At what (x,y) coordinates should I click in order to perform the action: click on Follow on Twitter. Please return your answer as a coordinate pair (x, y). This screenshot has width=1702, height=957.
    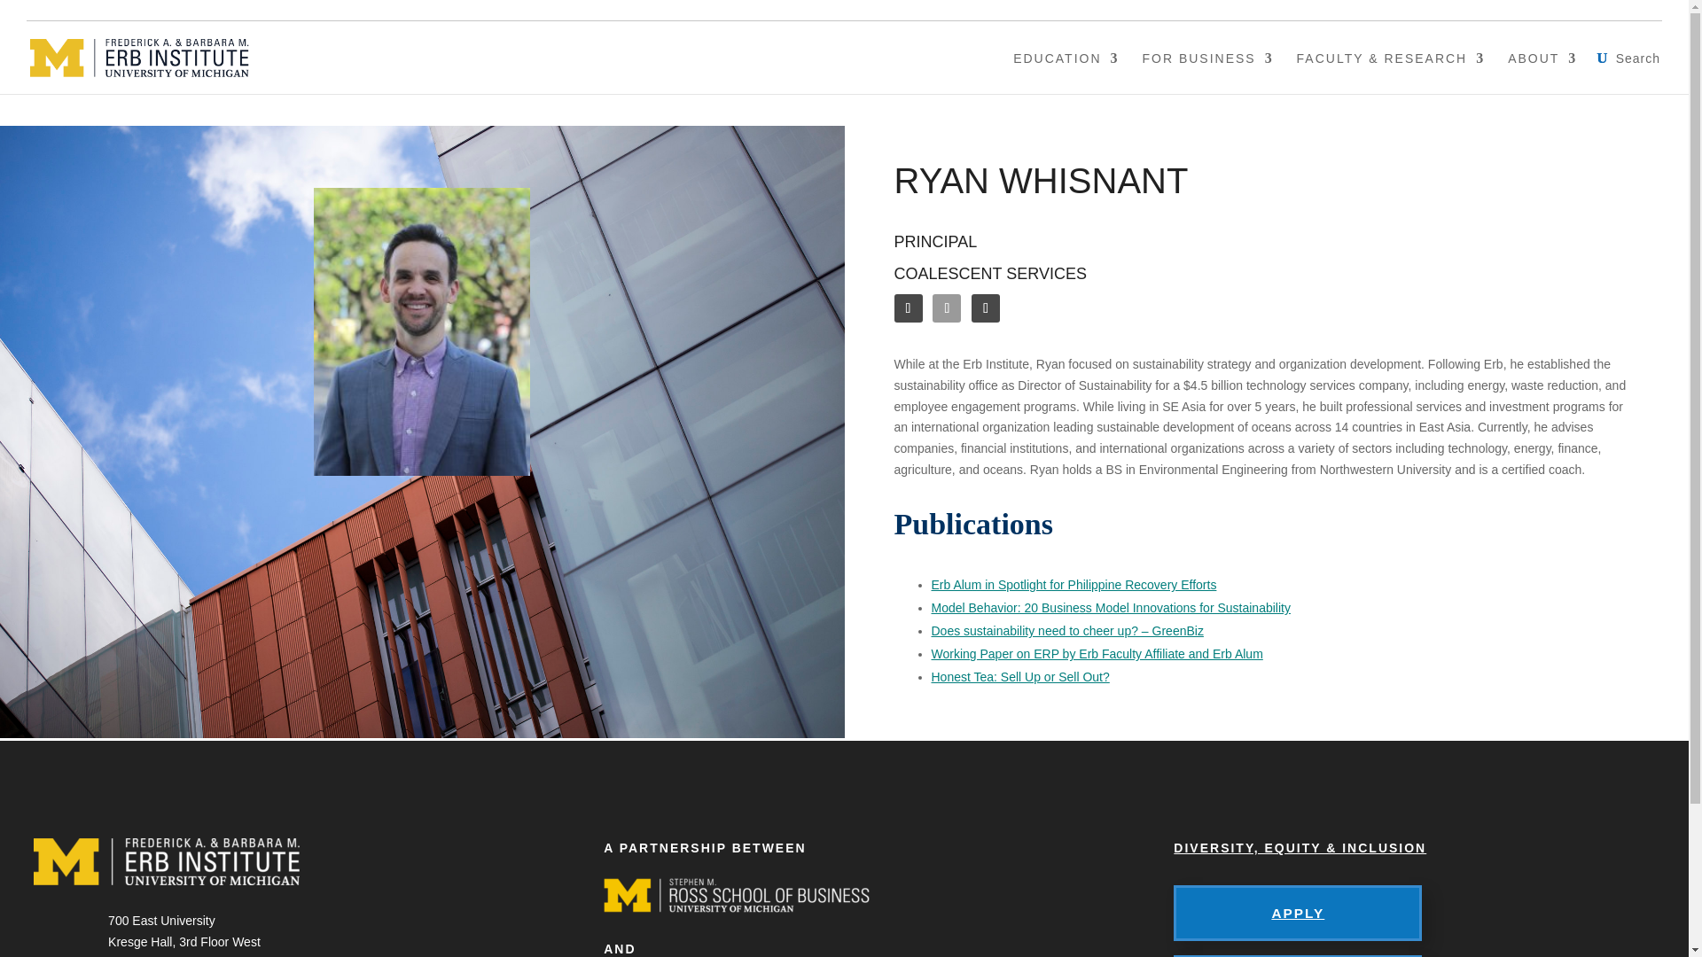
    Looking at the image, I should click on (947, 307).